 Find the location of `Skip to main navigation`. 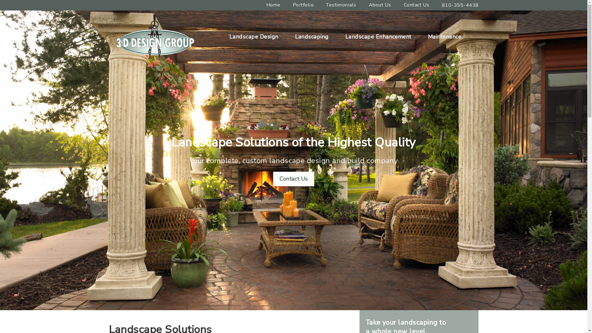

Skip to main navigation is located at coordinates (0, 0).